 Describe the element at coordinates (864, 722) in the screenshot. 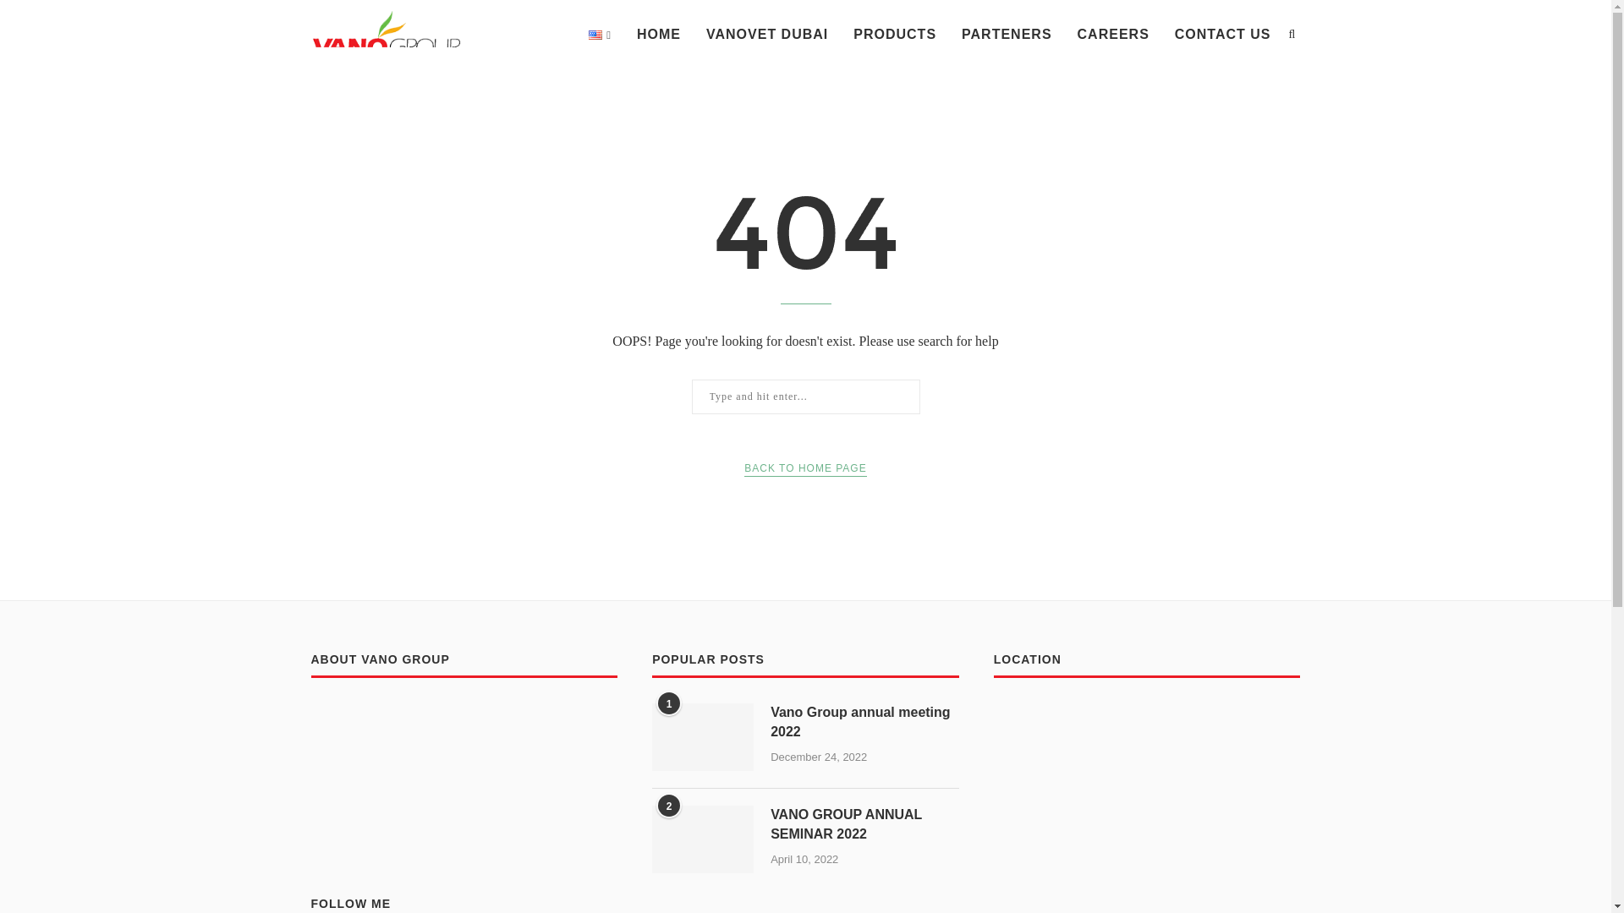

I see `Vano Group annual meeting 2022` at that location.